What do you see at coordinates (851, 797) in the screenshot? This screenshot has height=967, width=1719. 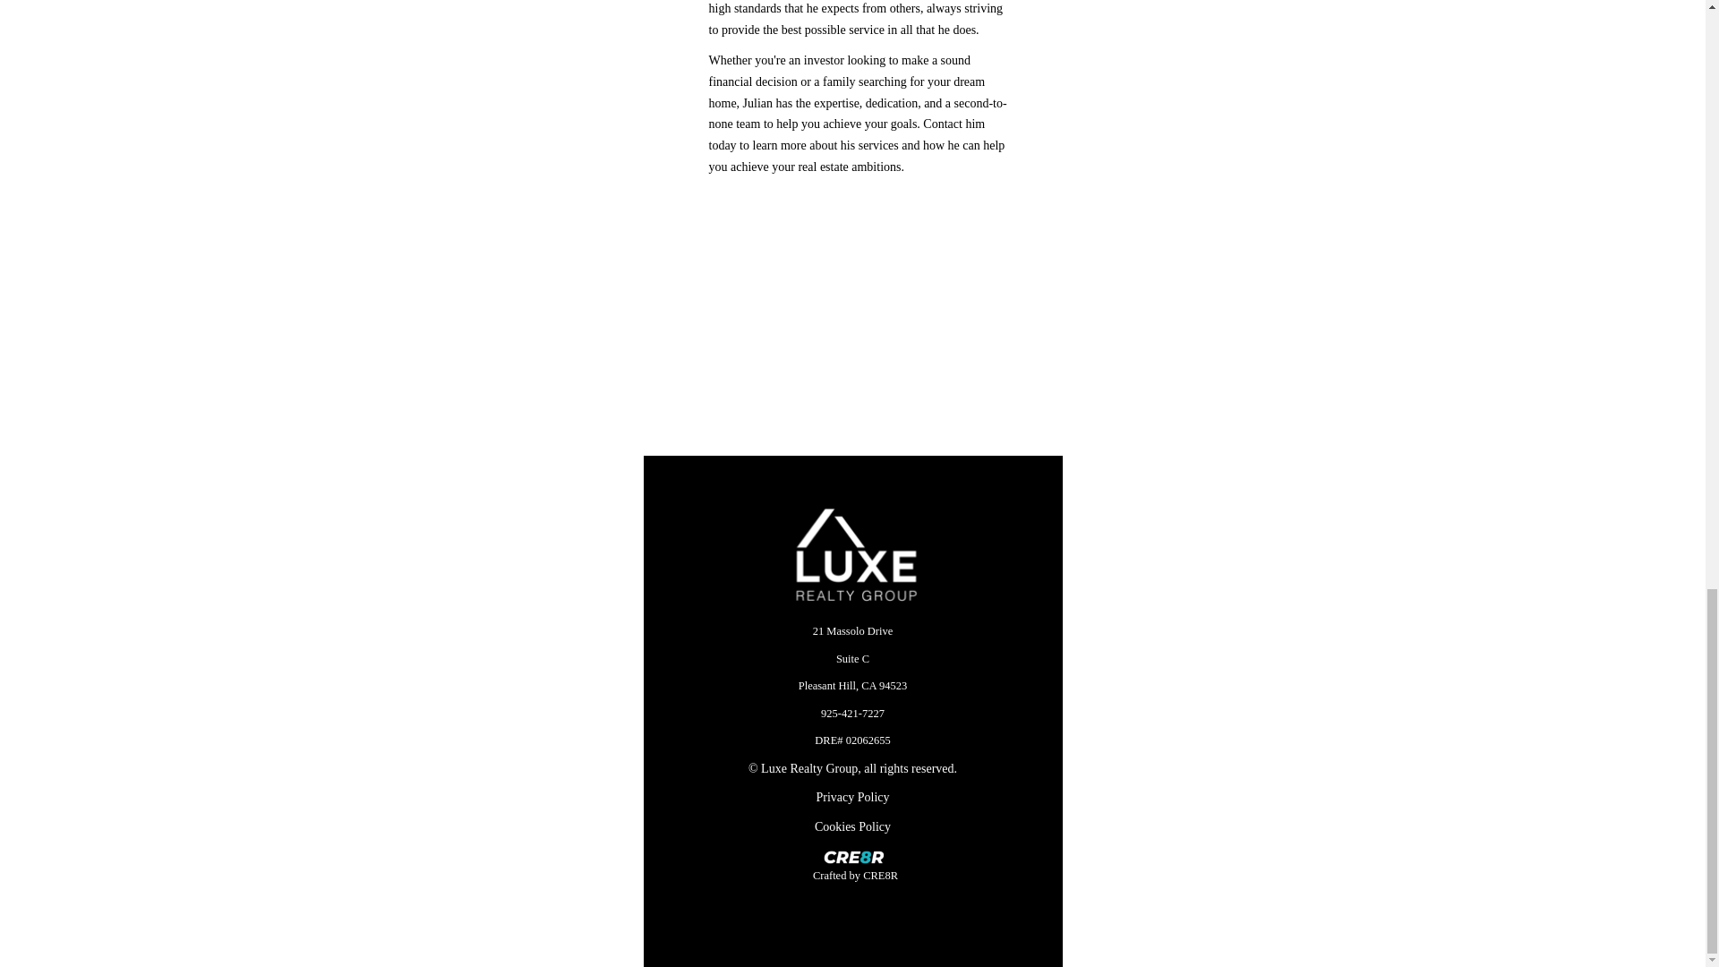 I see `Privacy Policy` at bounding box center [851, 797].